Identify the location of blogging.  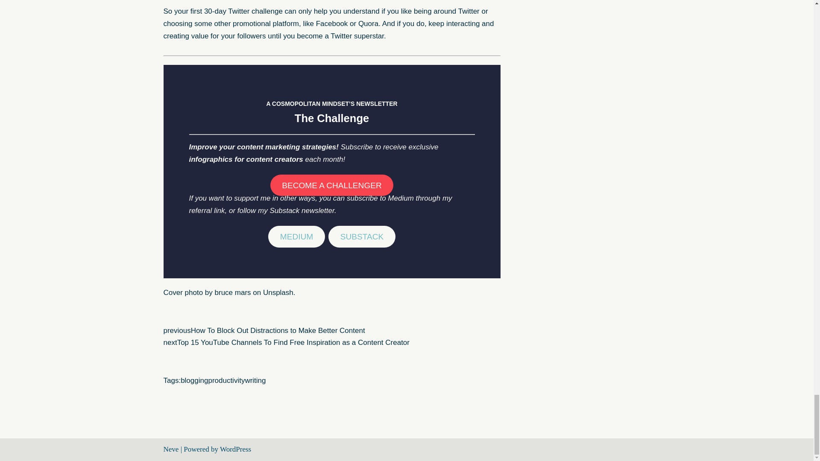
(194, 380).